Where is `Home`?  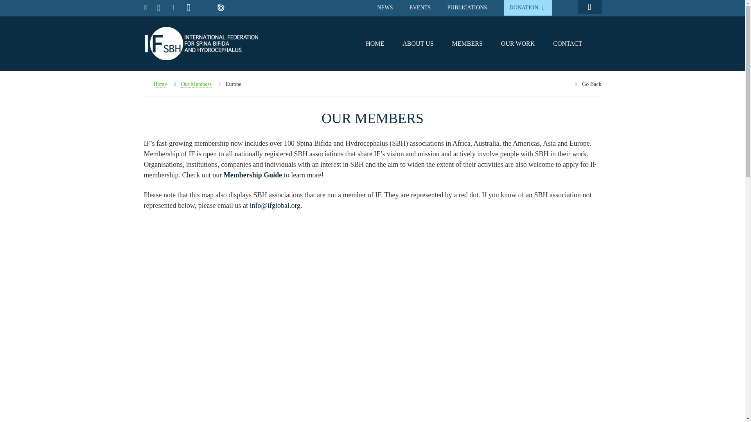 Home is located at coordinates (155, 84).